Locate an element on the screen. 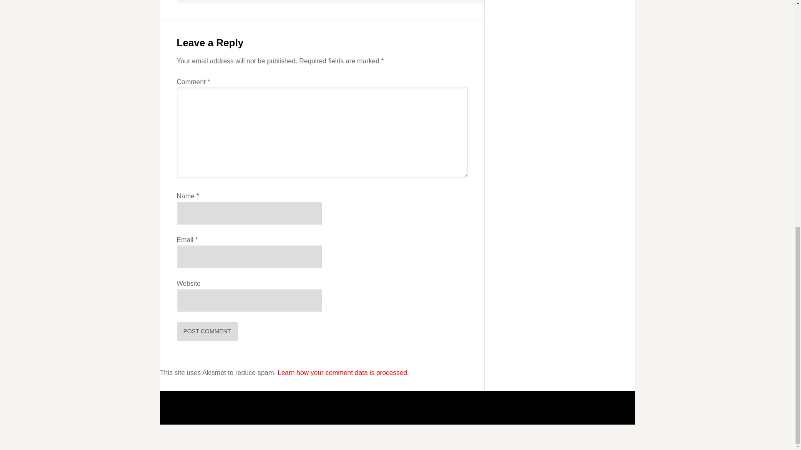 This screenshot has width=801, height=450. Post Comment is located at coordinates (207, 331).